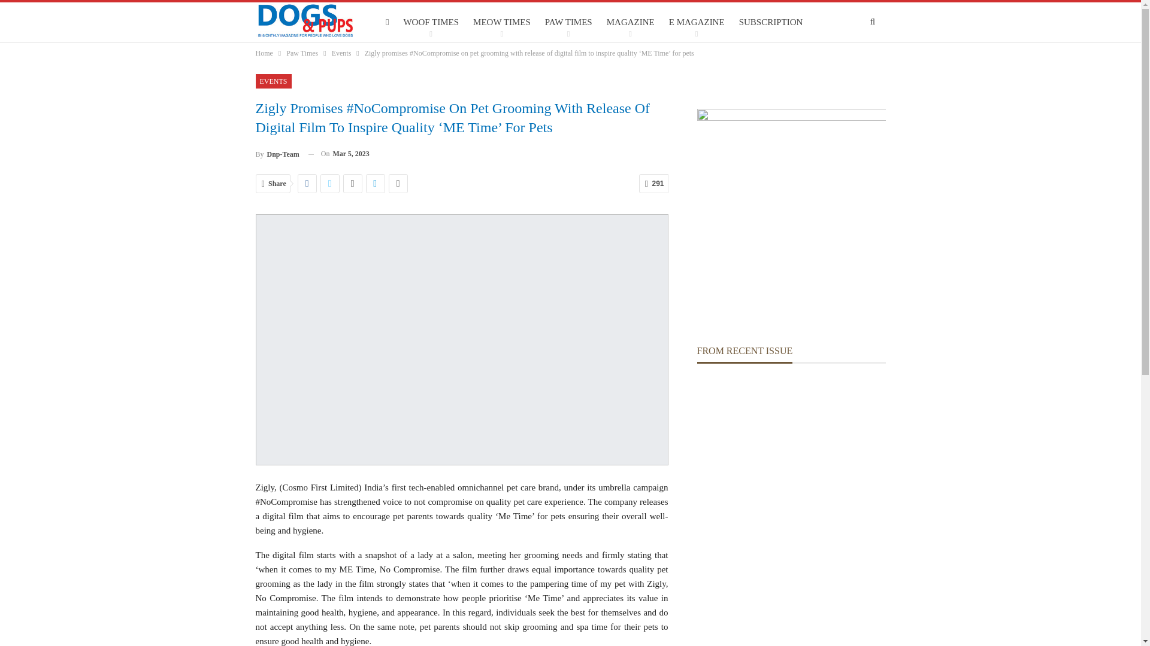 This screenshot has width=1150, height=646. What do you see at coordinates (277, 154) in the screenshot?
I see `By Dnp-Team` at bounding box center [277, 154].